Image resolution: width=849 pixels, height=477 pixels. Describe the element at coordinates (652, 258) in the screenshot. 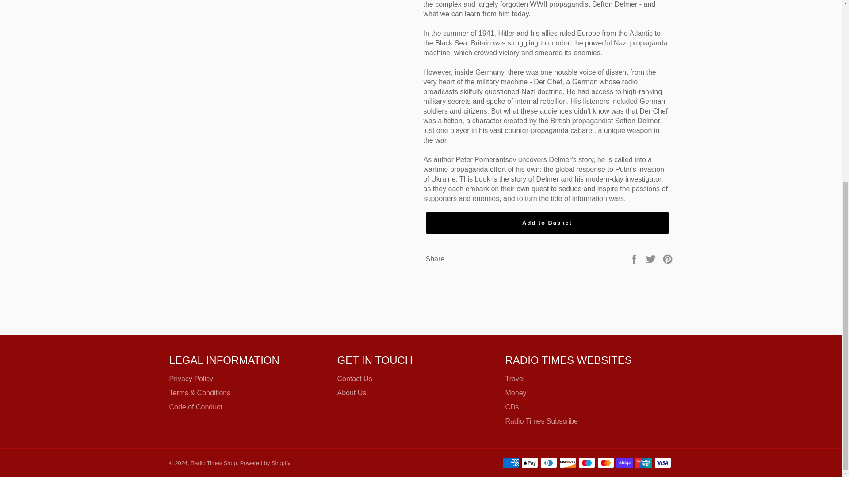

I see `Tweet on Twitter` at that location.